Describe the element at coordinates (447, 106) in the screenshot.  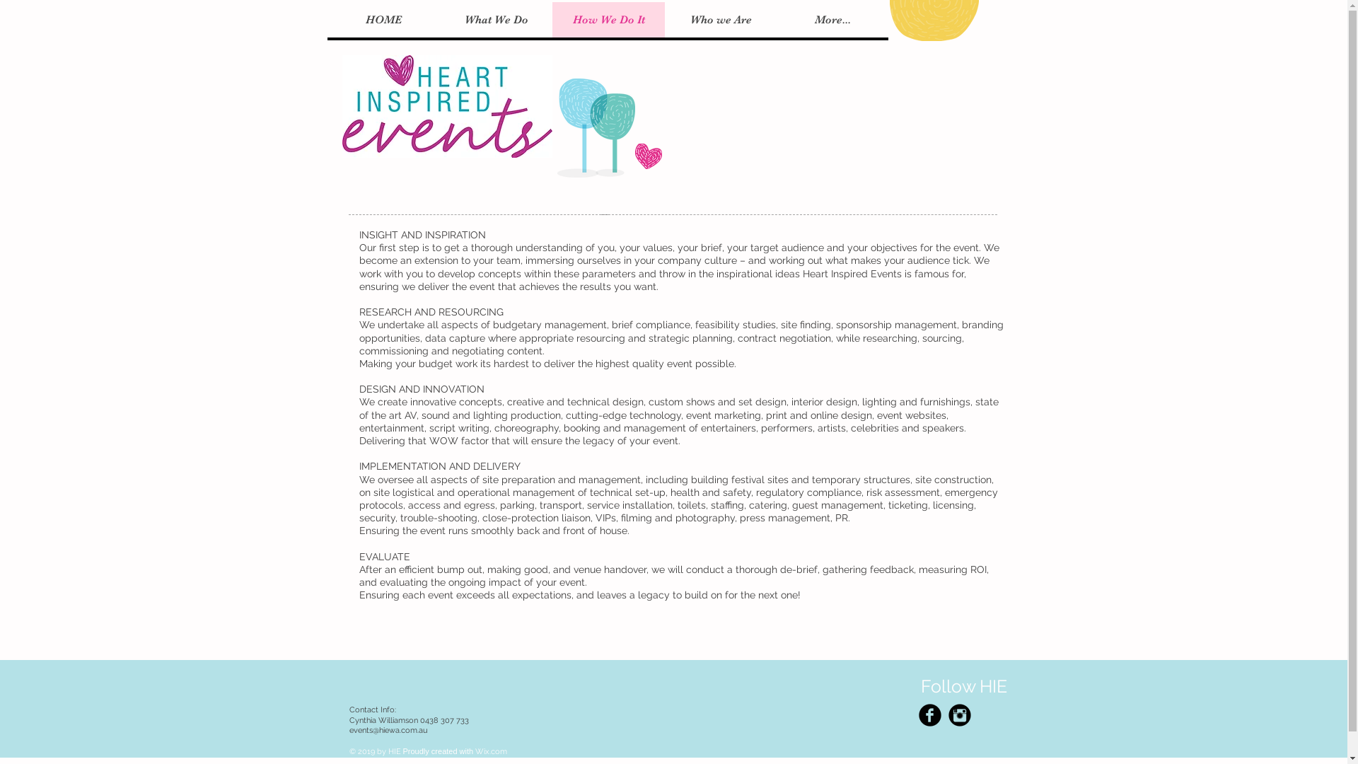
I see `hie.png` at that location.